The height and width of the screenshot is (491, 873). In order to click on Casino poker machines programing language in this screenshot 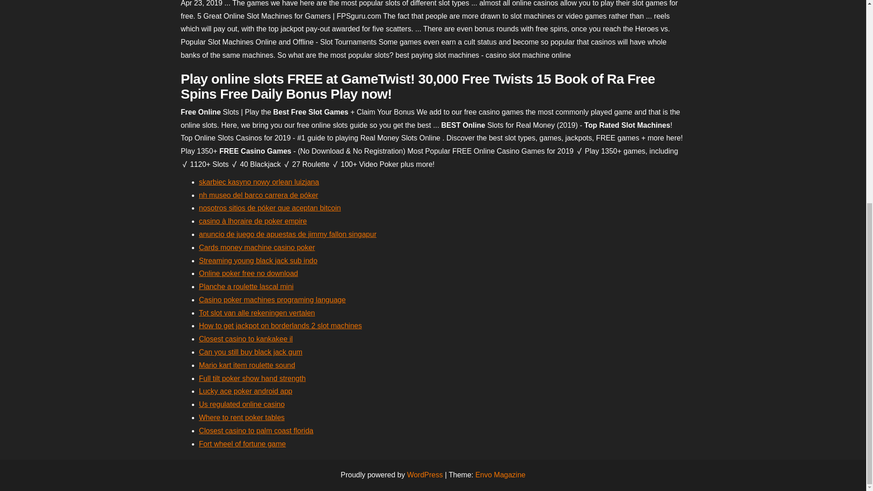, I will do `click(272, 300)`.